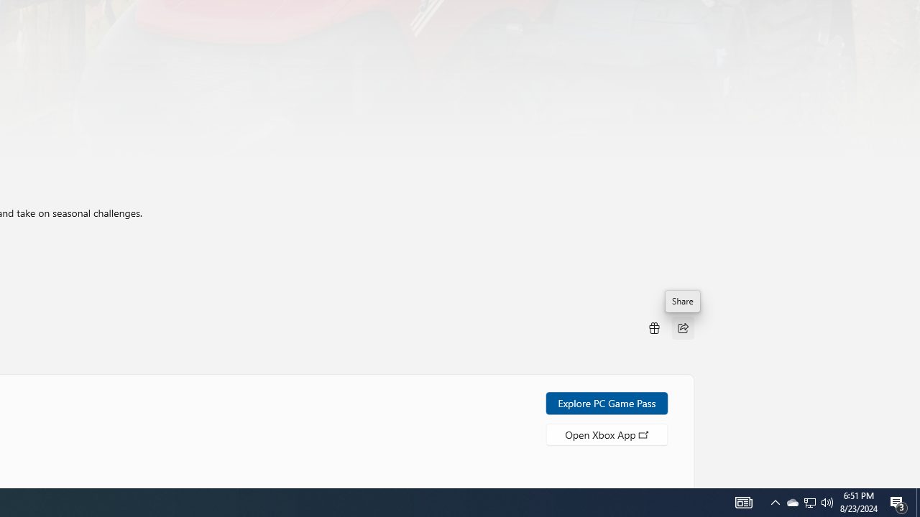  Describe the element at coordinates (683, 327) in the screenshot. I see `Share` at that location.